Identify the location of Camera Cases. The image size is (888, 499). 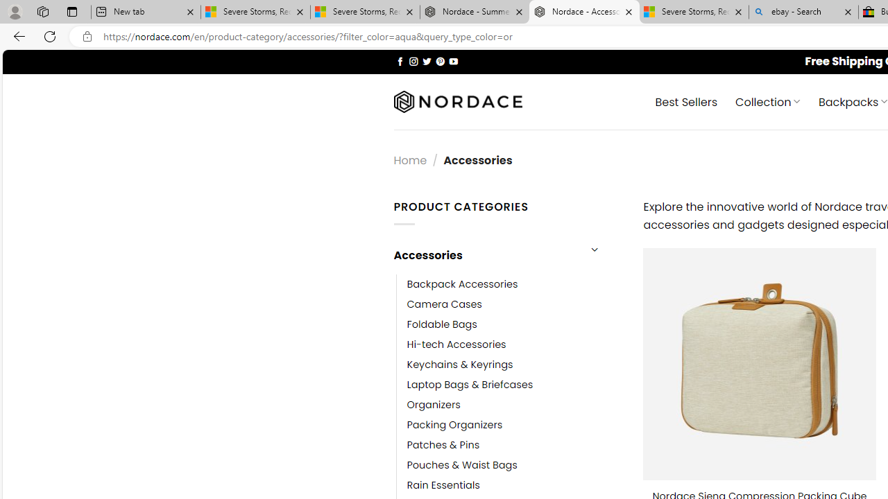
(444, 304).